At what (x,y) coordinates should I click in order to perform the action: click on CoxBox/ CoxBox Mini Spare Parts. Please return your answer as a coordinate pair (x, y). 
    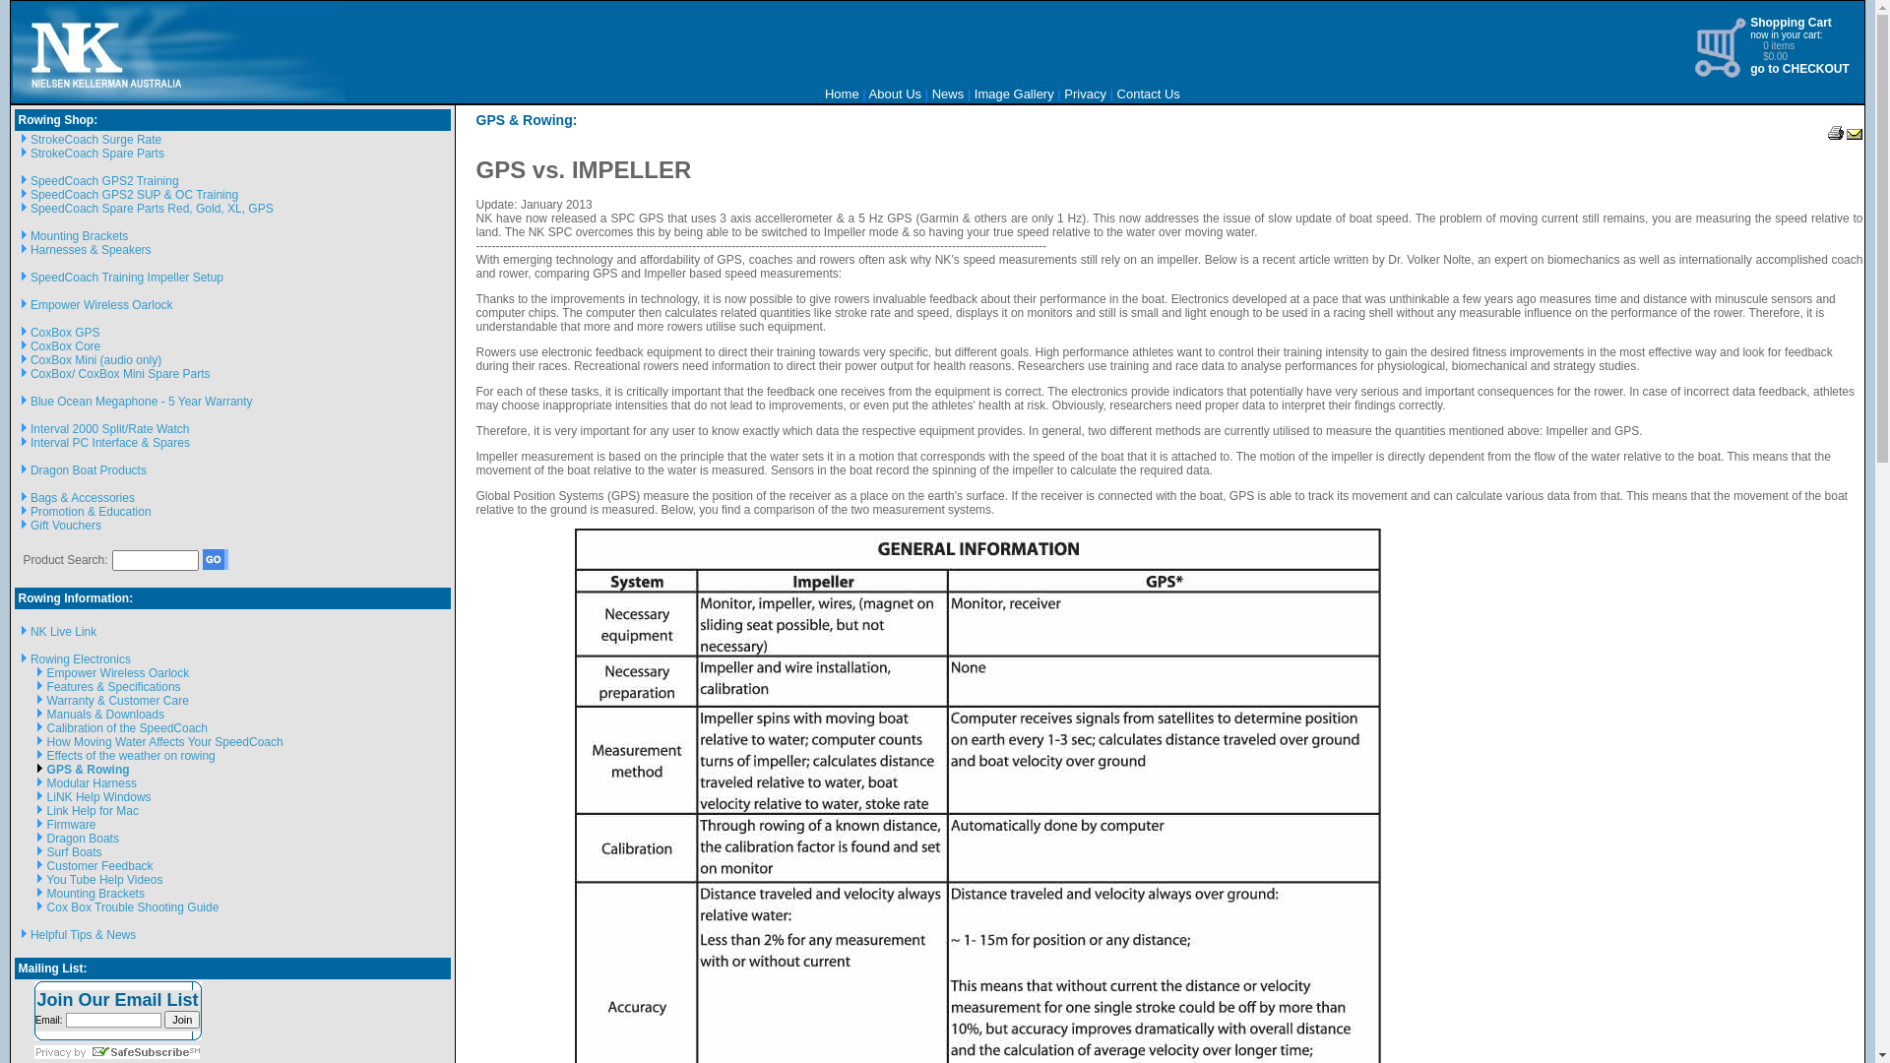
    Looking at the image, I should click on (120, 374).